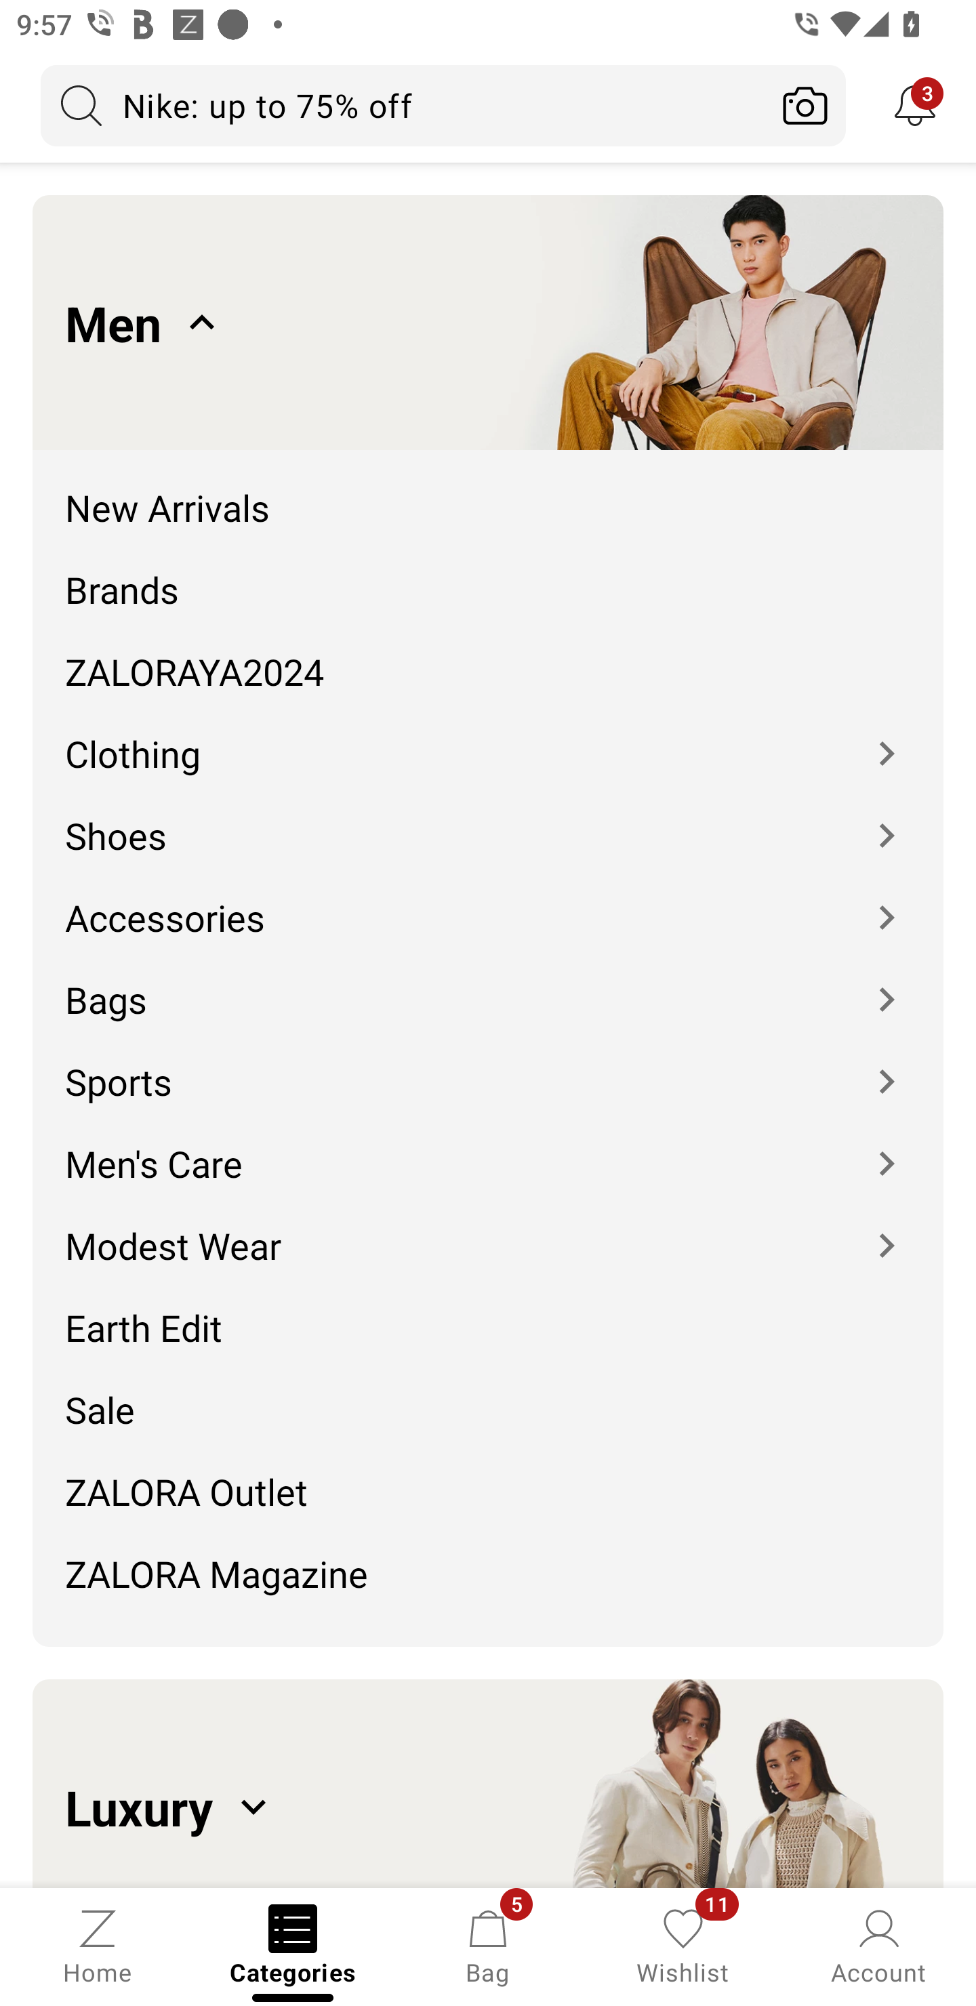  Describe the element at coordinates (98, 1945) in the screenshot. I see `Home` at that location.